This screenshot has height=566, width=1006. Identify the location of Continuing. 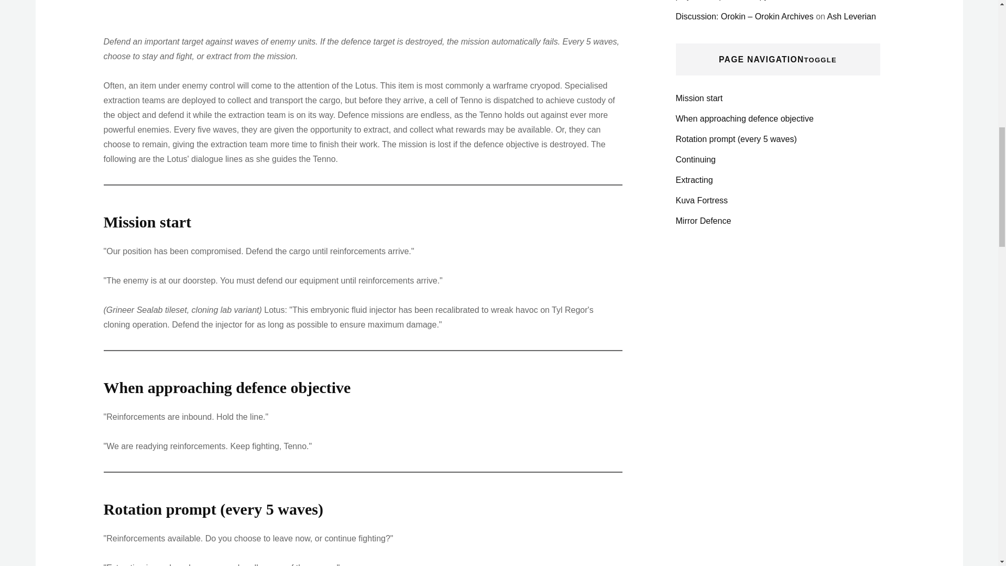
(696, 159).